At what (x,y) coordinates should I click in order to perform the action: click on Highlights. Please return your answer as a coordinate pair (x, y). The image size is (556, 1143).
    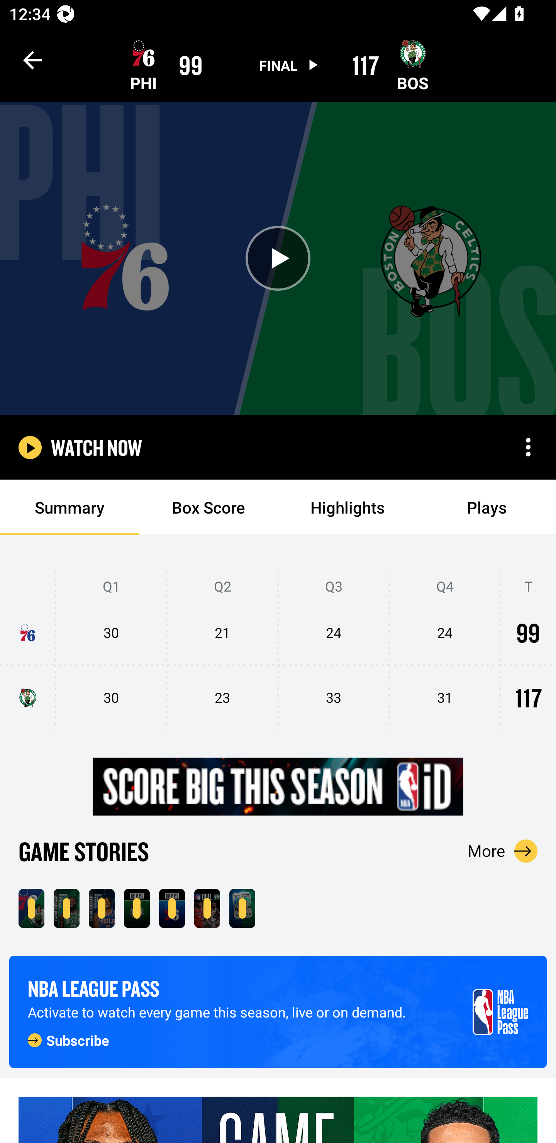
    Looking at the image, I should click on (347, 507).